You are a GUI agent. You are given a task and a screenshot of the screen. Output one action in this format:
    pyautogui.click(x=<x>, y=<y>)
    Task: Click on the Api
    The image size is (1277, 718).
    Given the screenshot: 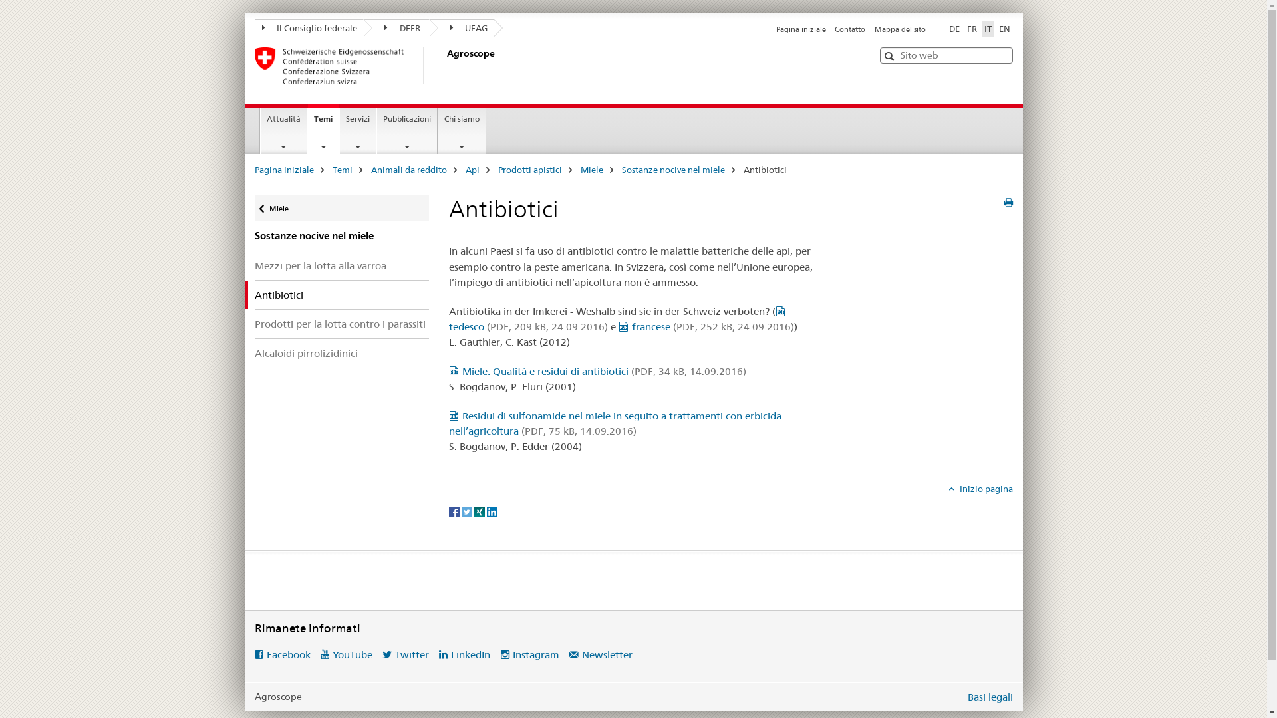 What is the action you would take?
    pyautogui.click(x=472, y=170)
    